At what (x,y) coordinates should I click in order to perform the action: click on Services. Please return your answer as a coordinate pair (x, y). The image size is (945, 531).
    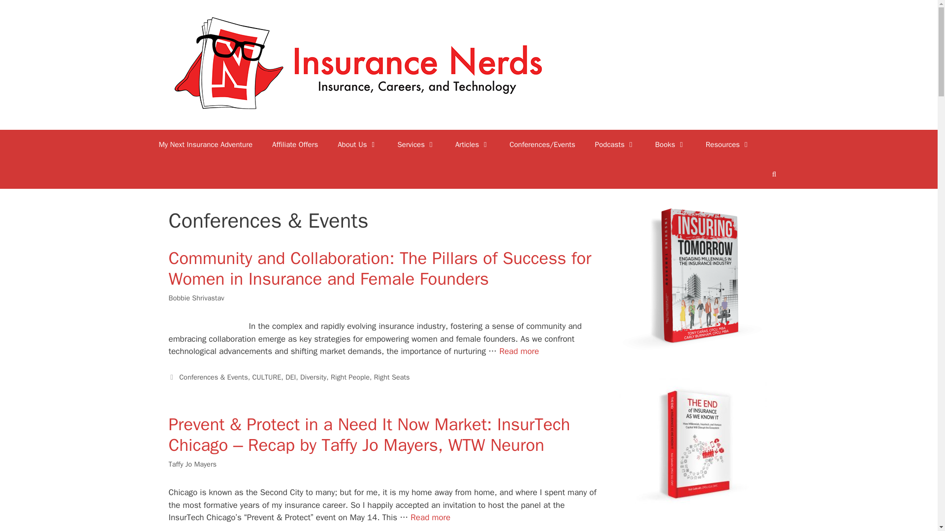
    Looking at the image, I should click on (416, 145).